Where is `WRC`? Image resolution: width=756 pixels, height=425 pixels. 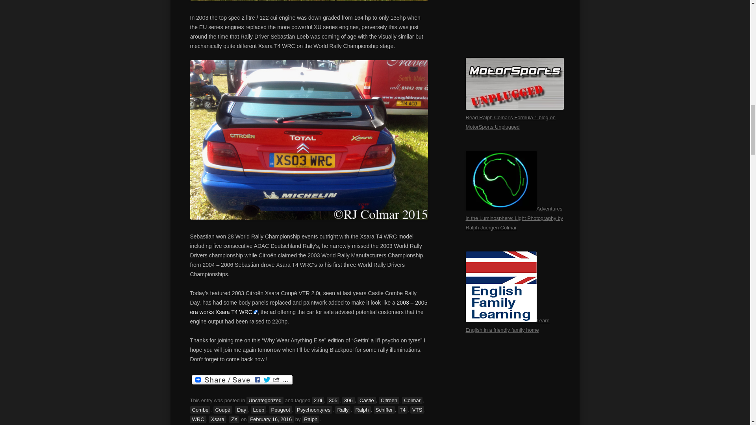 WRC is located at coordinates (198, 419).